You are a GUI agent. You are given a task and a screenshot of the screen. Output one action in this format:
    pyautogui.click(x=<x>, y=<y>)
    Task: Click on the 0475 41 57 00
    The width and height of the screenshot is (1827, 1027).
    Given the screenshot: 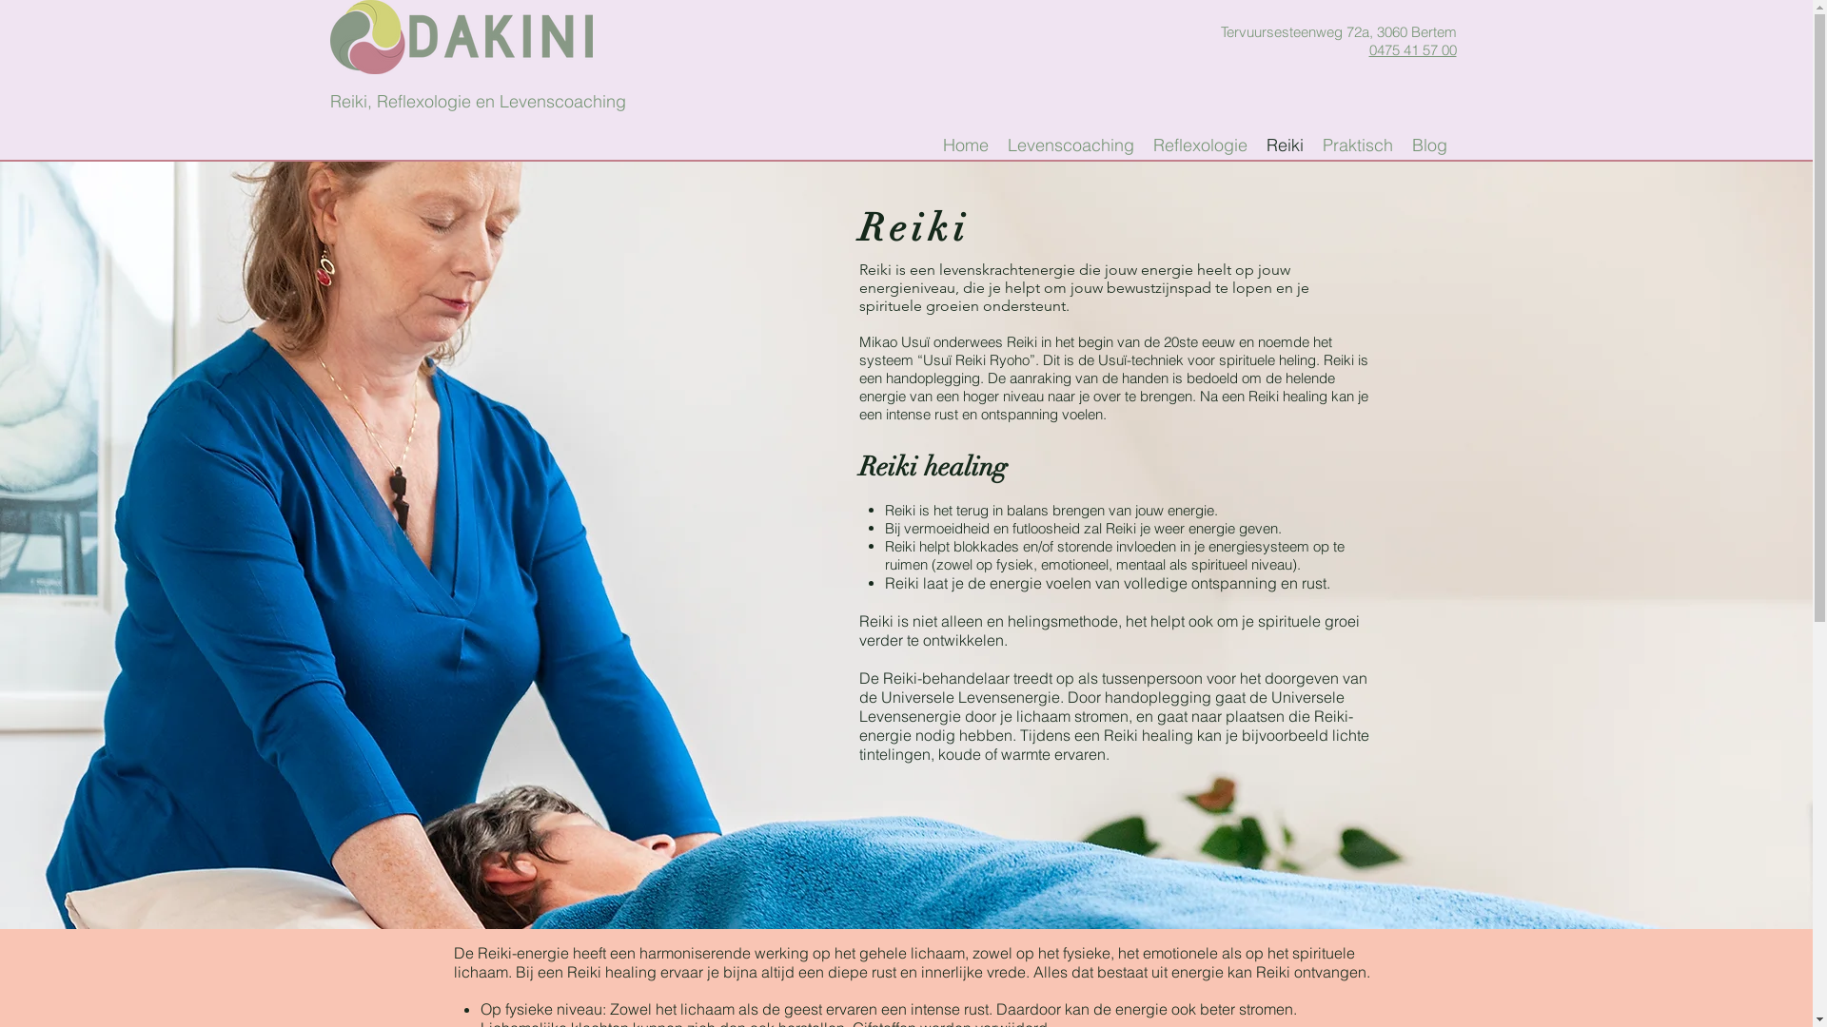 What is the action you would take?
    pyautogui.click(x=1412, y=49)
    